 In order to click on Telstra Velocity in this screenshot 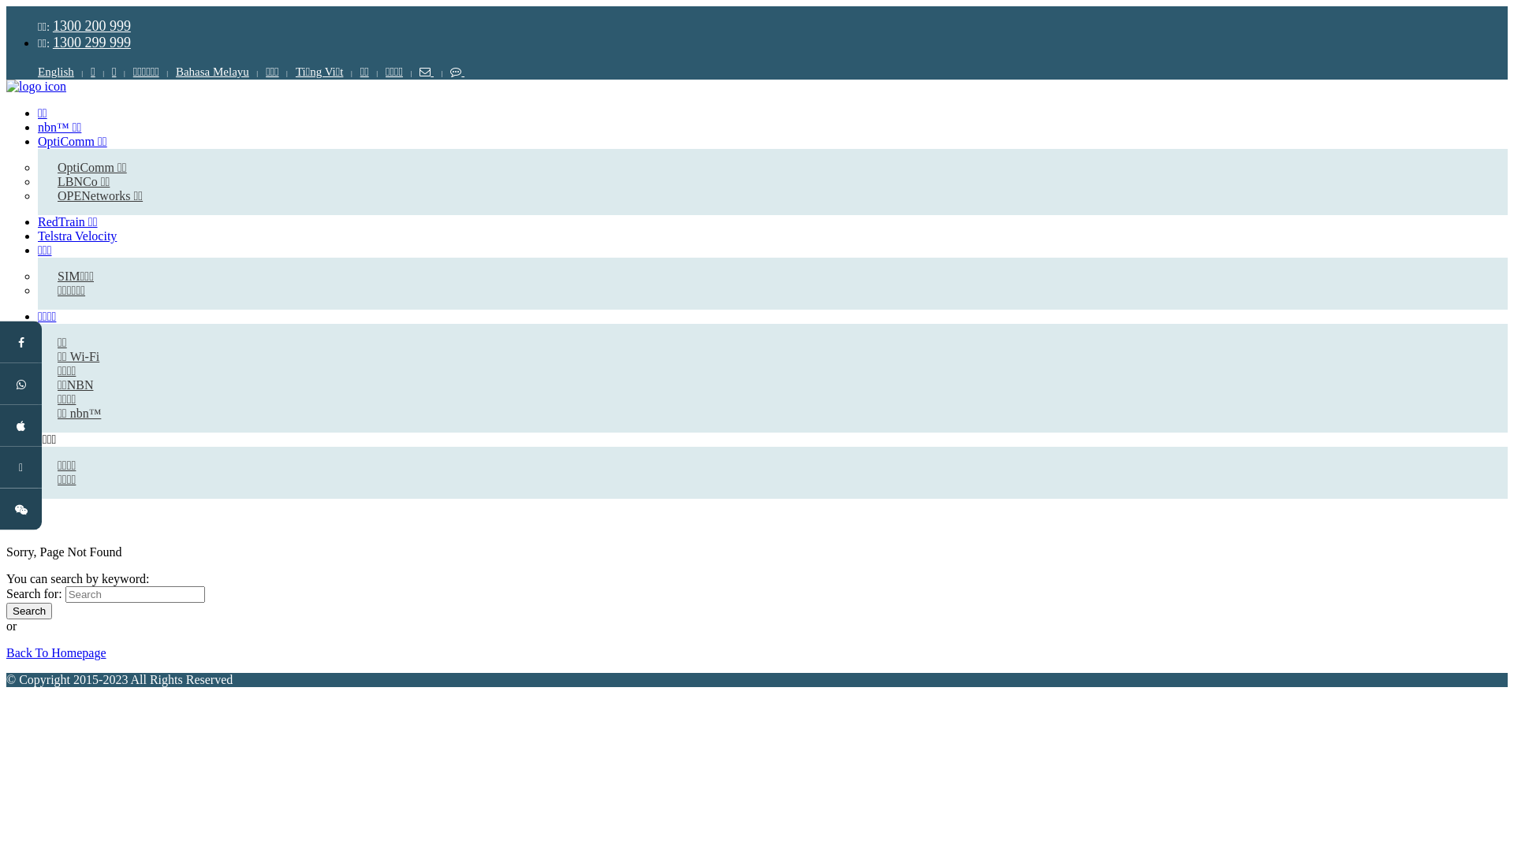, I will do `click(77, 236)`.